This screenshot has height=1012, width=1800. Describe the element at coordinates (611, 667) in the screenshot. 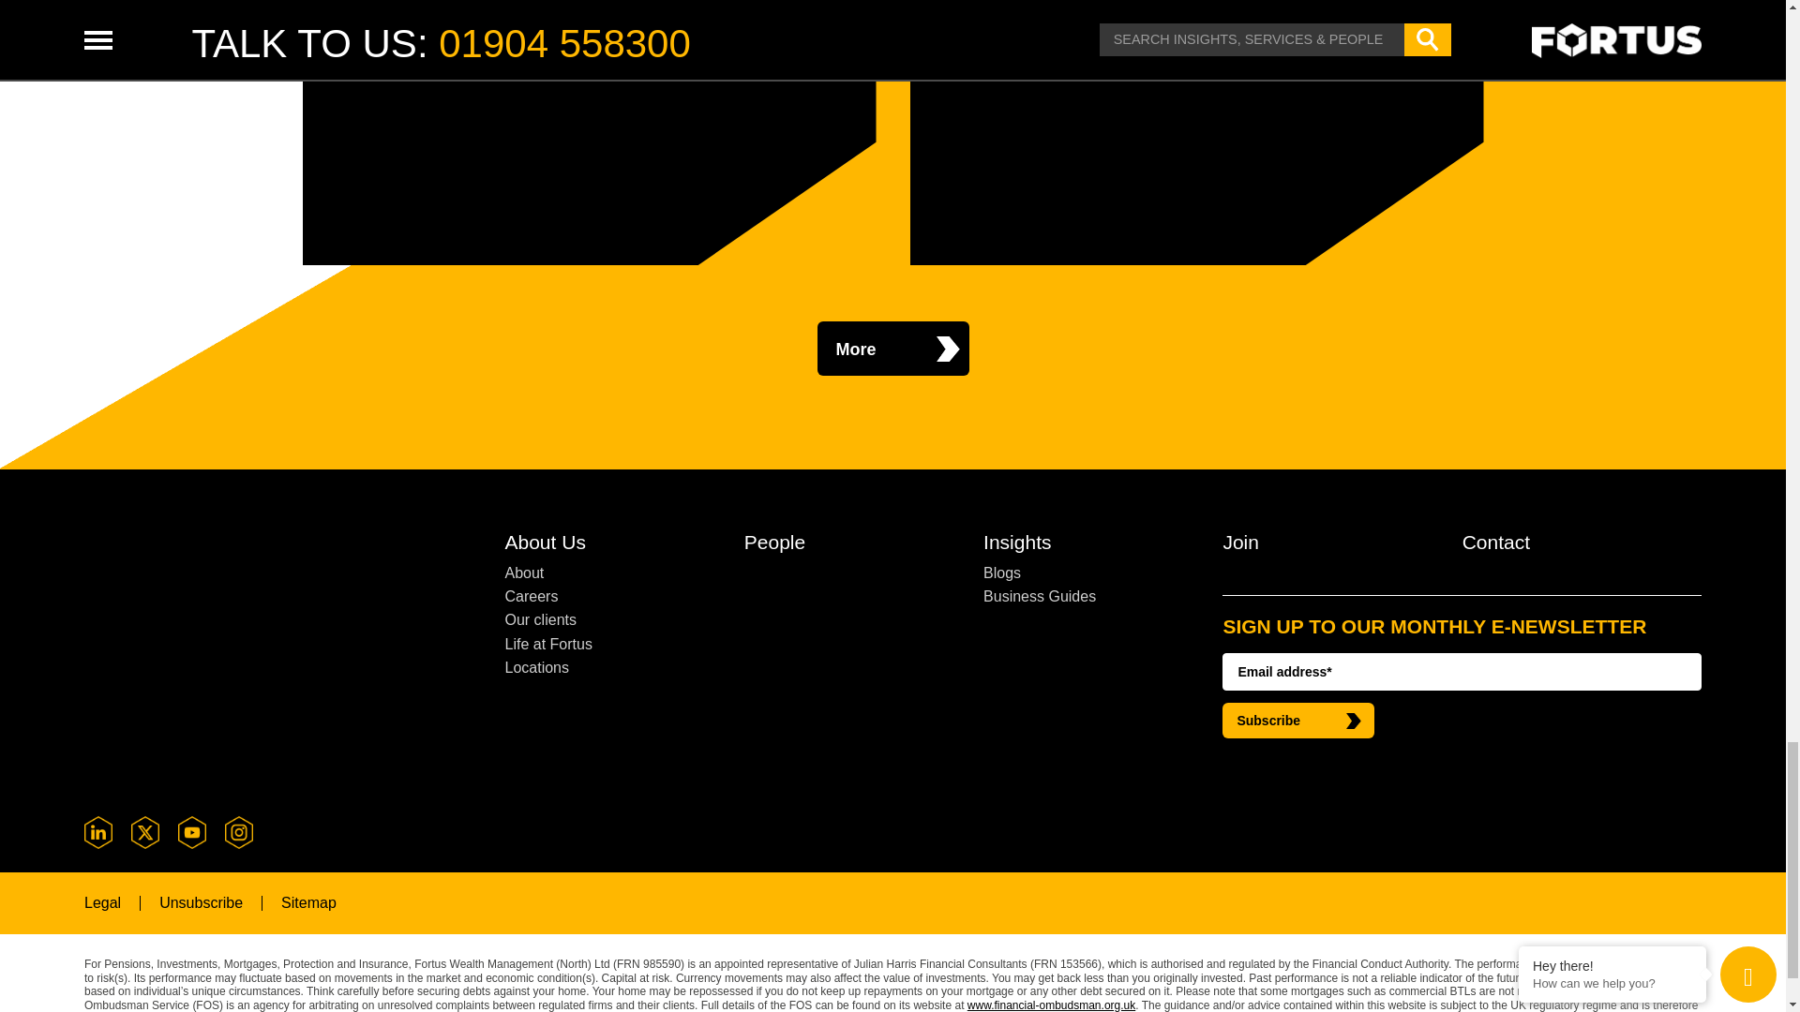

I see `Locations` at that location.